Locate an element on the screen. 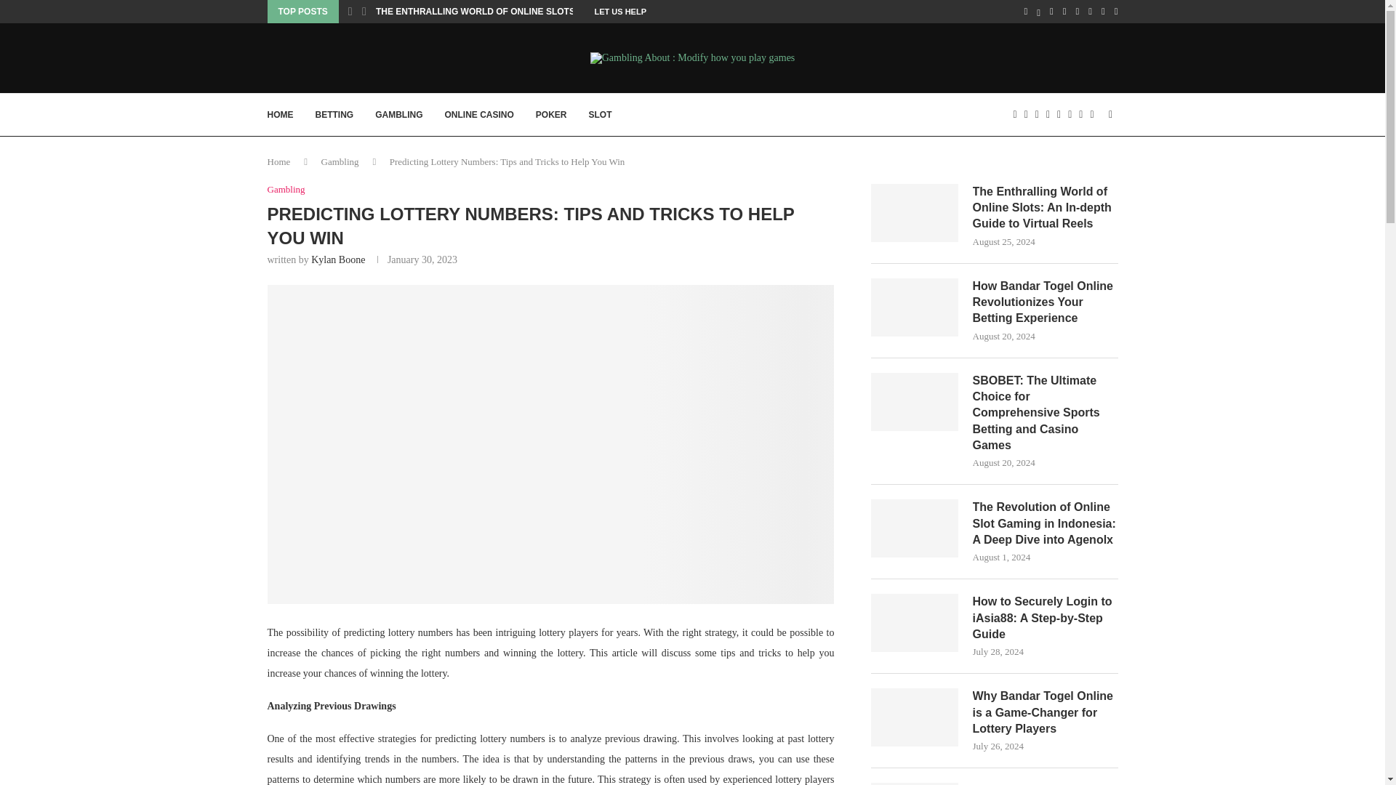 The width and height of the screenshot is (1396, 785). LET US HELP is located at coordinates (621, 12).